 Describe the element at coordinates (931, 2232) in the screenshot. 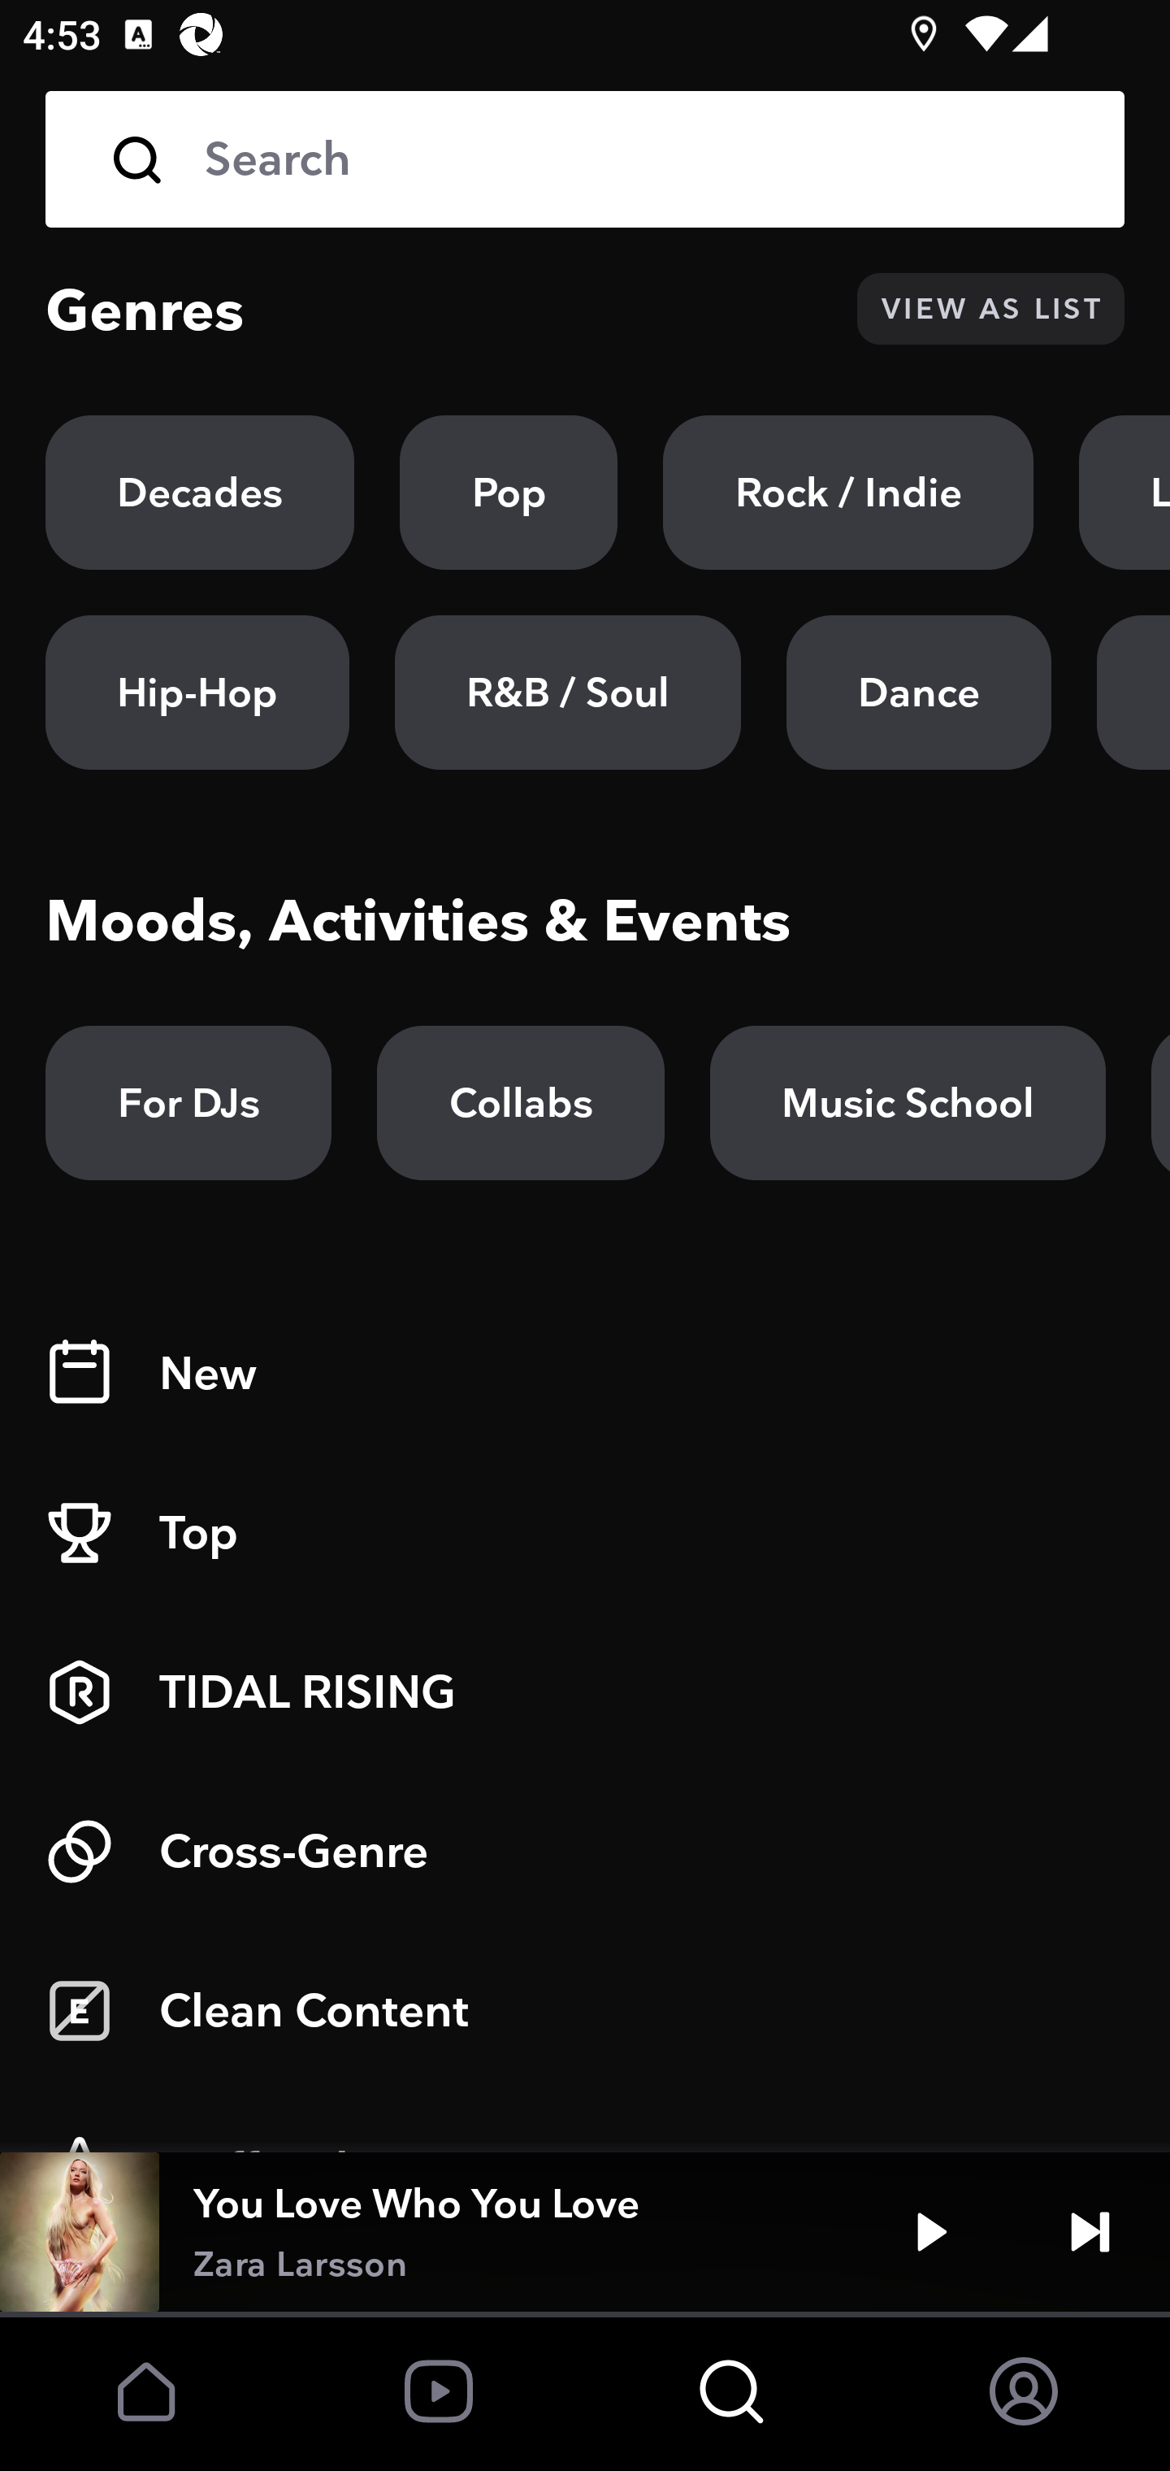

I see `Play` at that location.